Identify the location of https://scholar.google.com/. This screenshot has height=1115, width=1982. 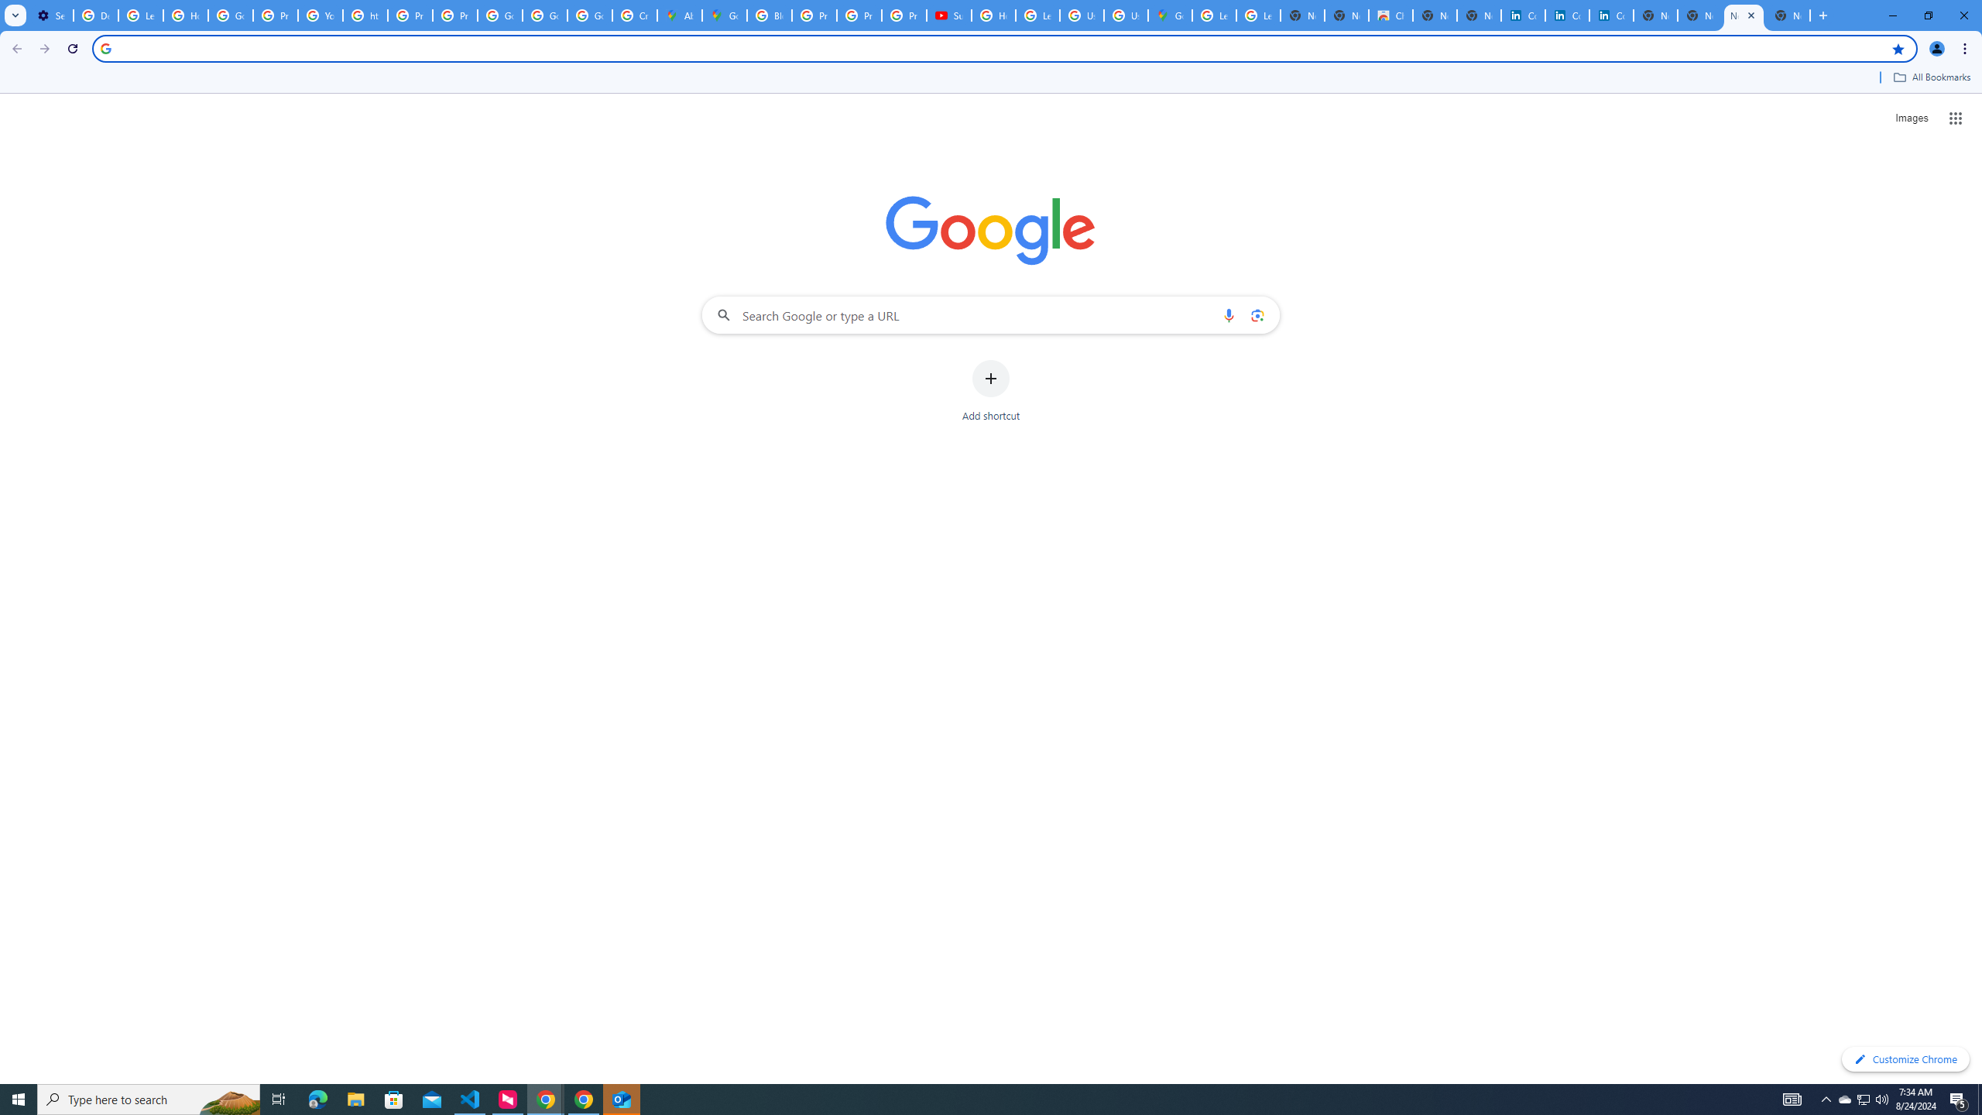
(365, 15).